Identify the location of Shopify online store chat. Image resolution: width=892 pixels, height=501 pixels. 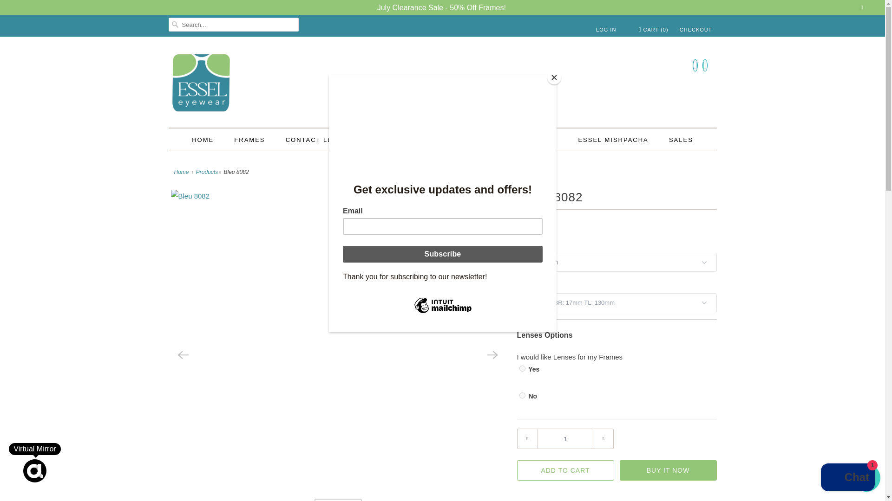
(847, 478).